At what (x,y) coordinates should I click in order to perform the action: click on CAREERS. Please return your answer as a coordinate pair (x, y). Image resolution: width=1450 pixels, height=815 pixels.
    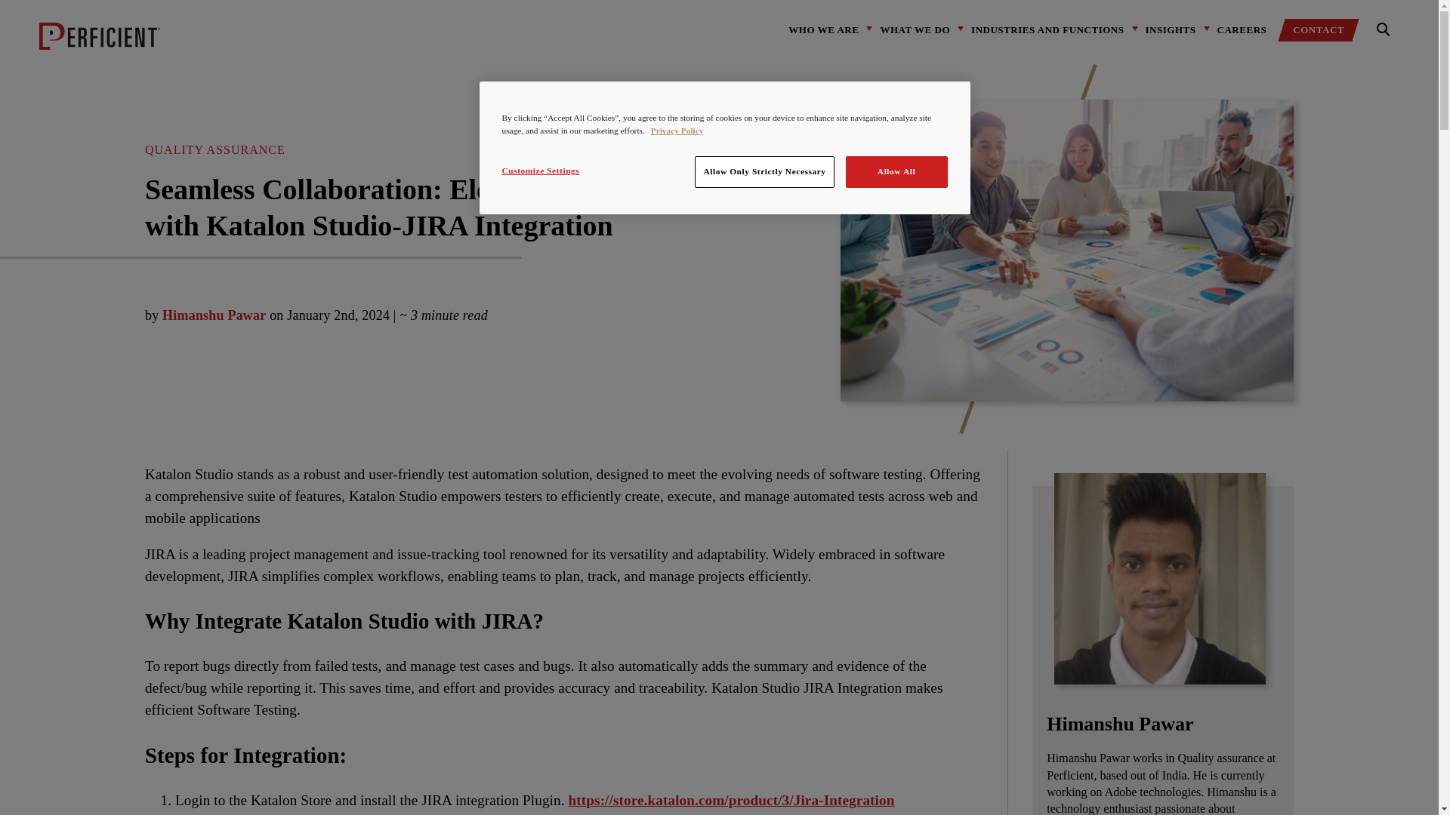
    Looking at the image, I should click on (1242, 29).